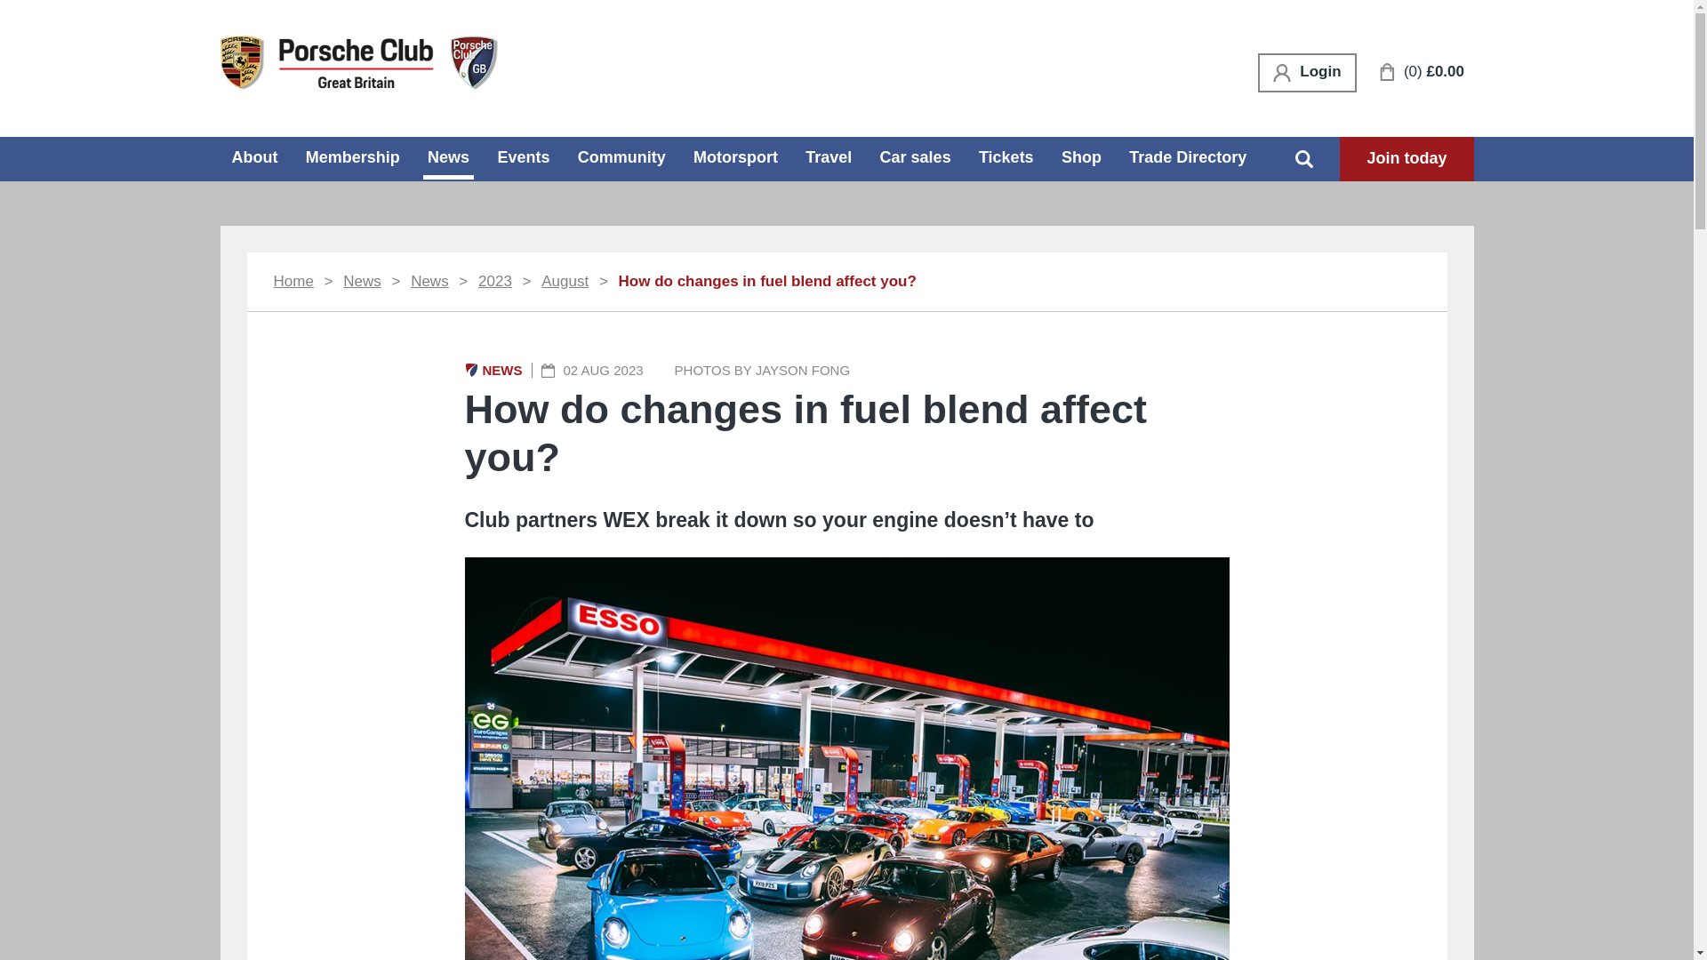  I want to click on Membership, so click(353, 156).